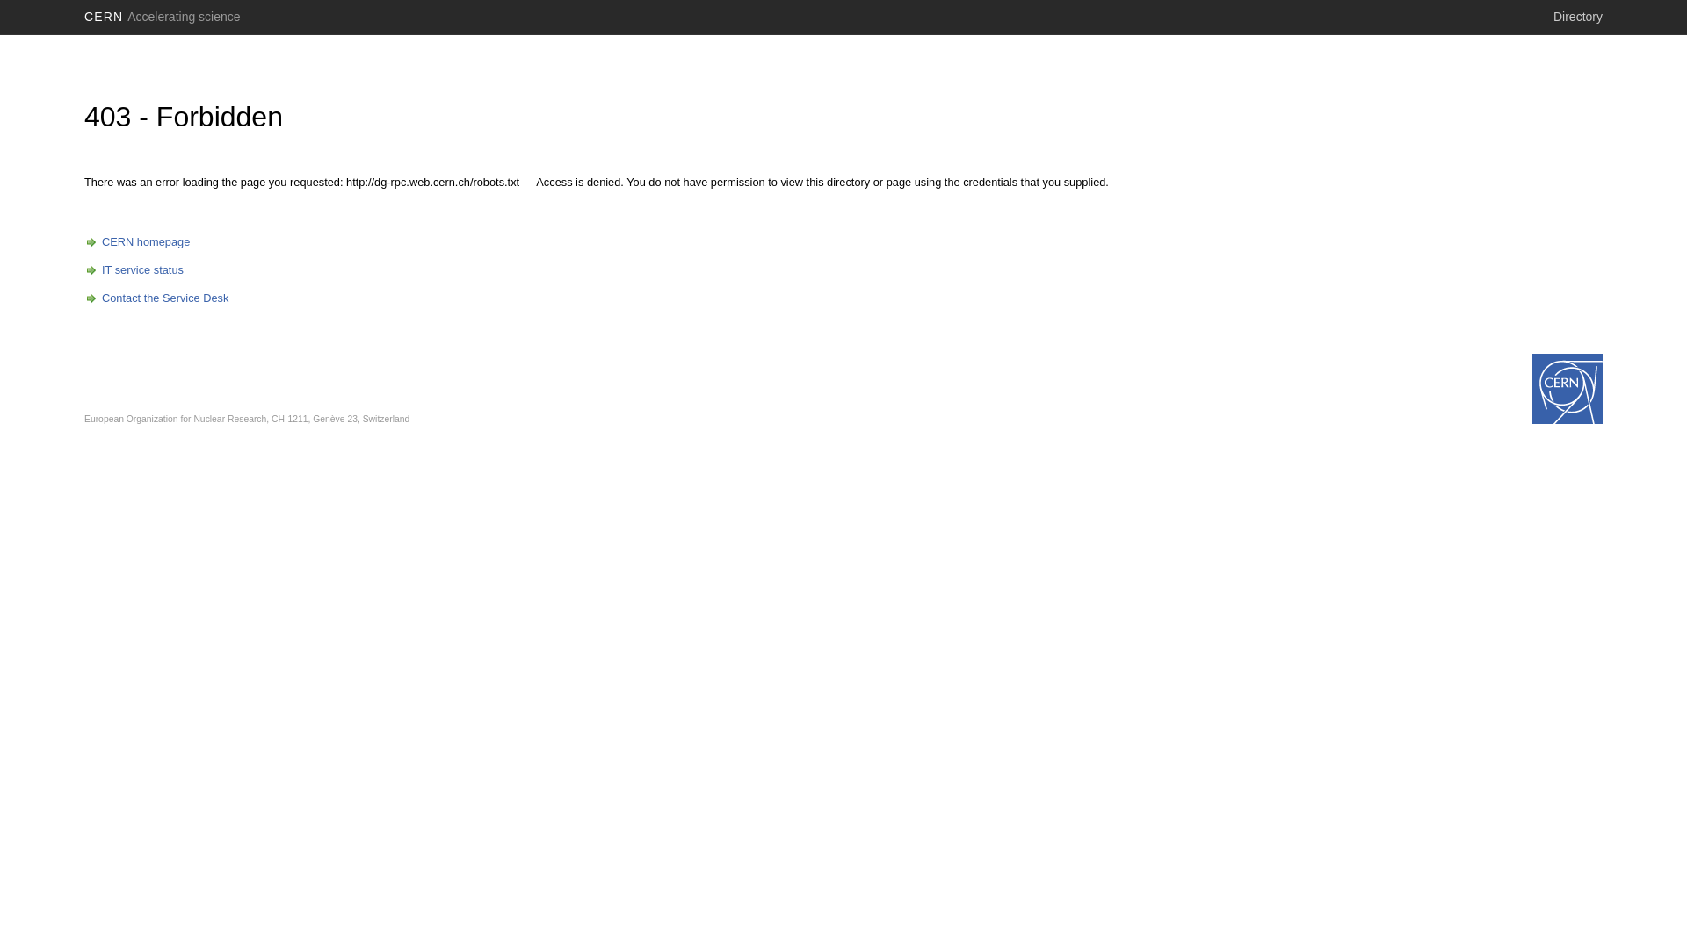 The width and height of the screenshot is (1687, 948). What do you see at coordinates (134, 270) in the screenshot?
I see `IT service status` at bounding box center [134, 270].